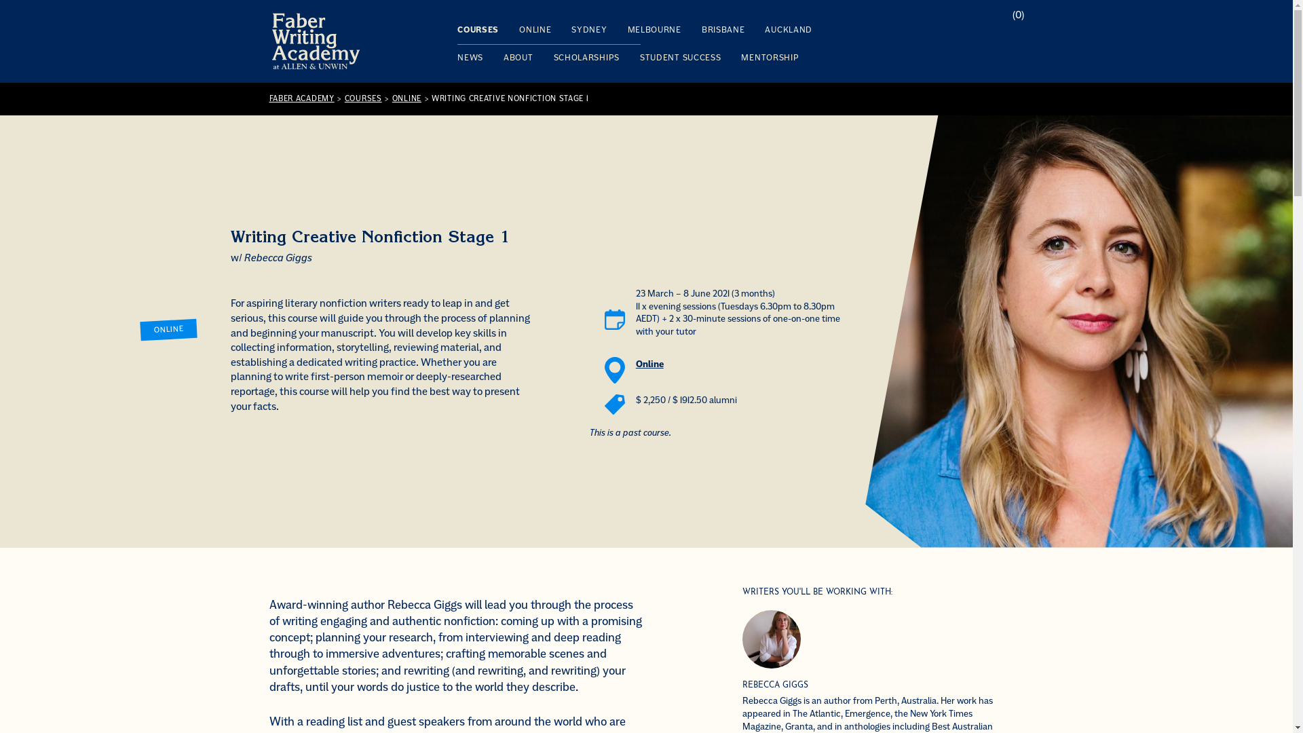 This screenshot has width=1303, height=733. What do you see at coordinates (650, 364) in the screenshot?
I see `Online` at bounding box center [650, 364].